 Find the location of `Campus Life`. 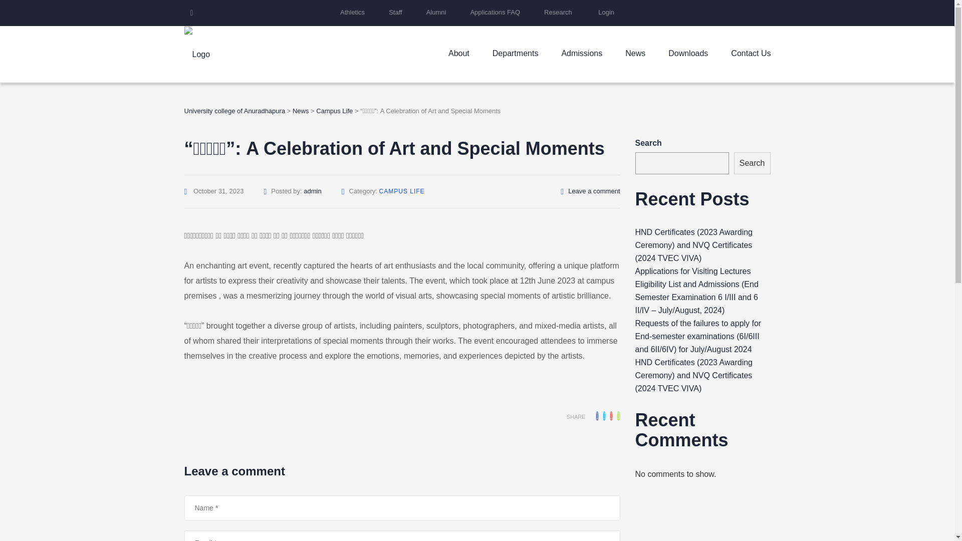

Campus Life is located at coordinates (335, 110).